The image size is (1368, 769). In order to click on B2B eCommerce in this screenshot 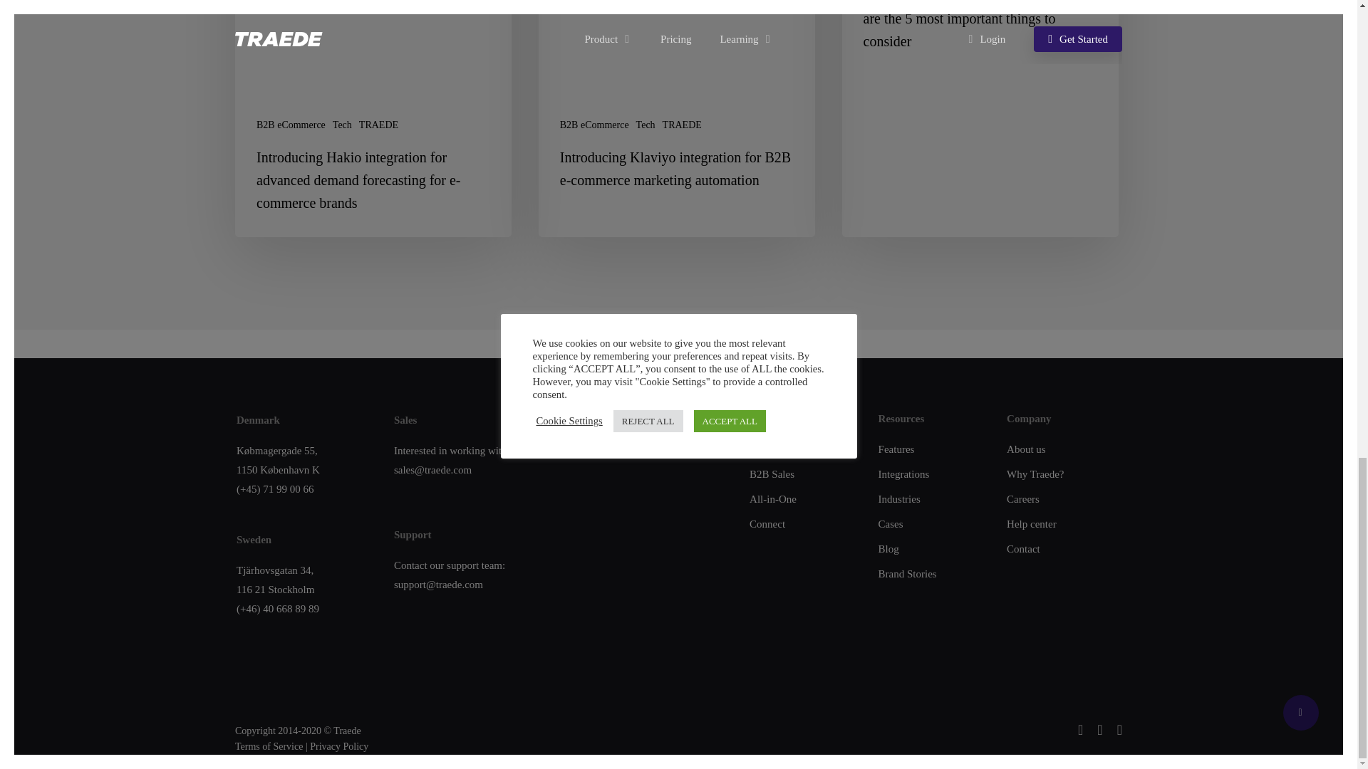, I will do `click(291, 125)`.